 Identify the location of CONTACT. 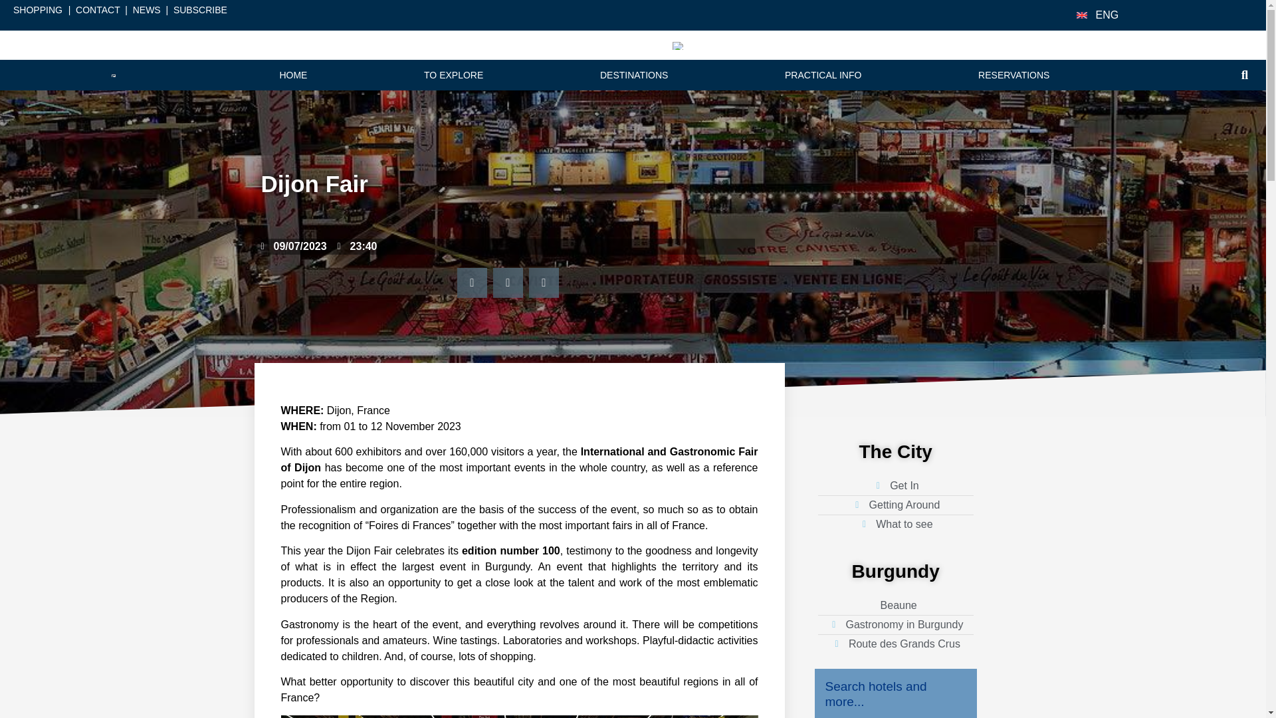
(97, 9).